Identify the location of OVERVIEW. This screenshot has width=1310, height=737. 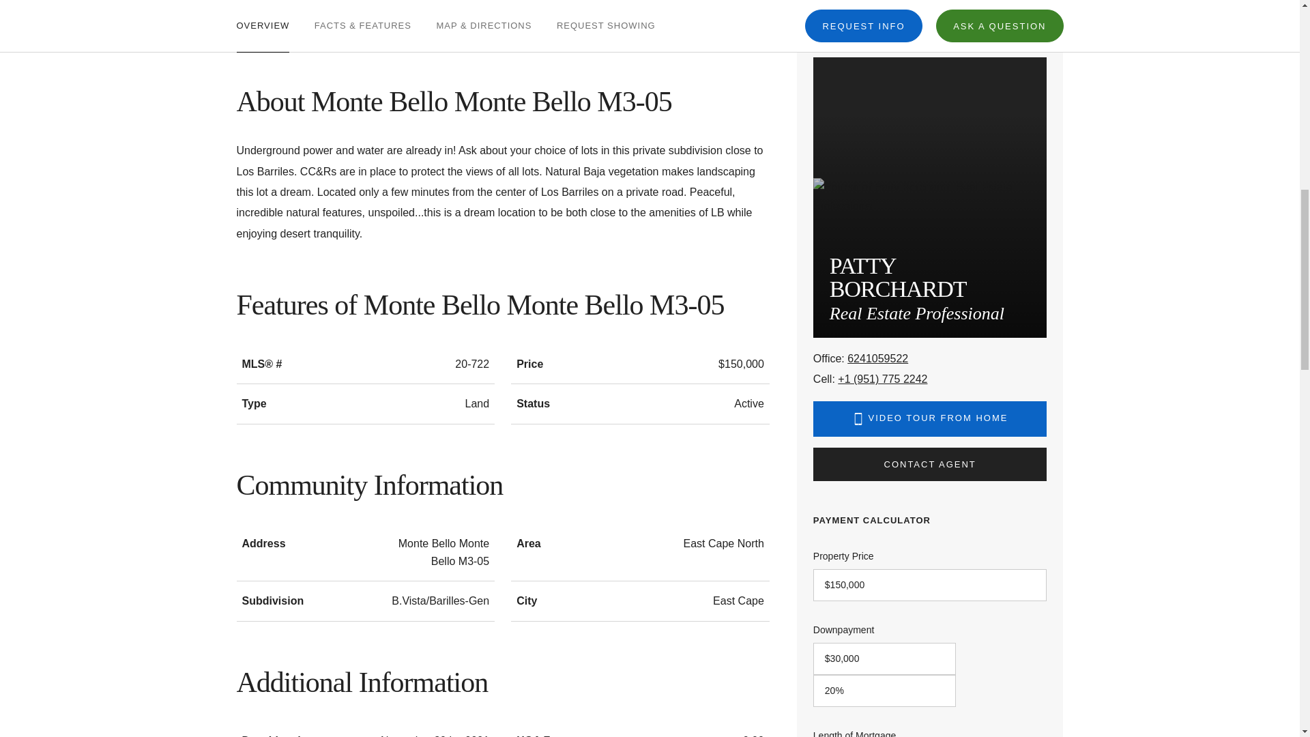
(262, 20).